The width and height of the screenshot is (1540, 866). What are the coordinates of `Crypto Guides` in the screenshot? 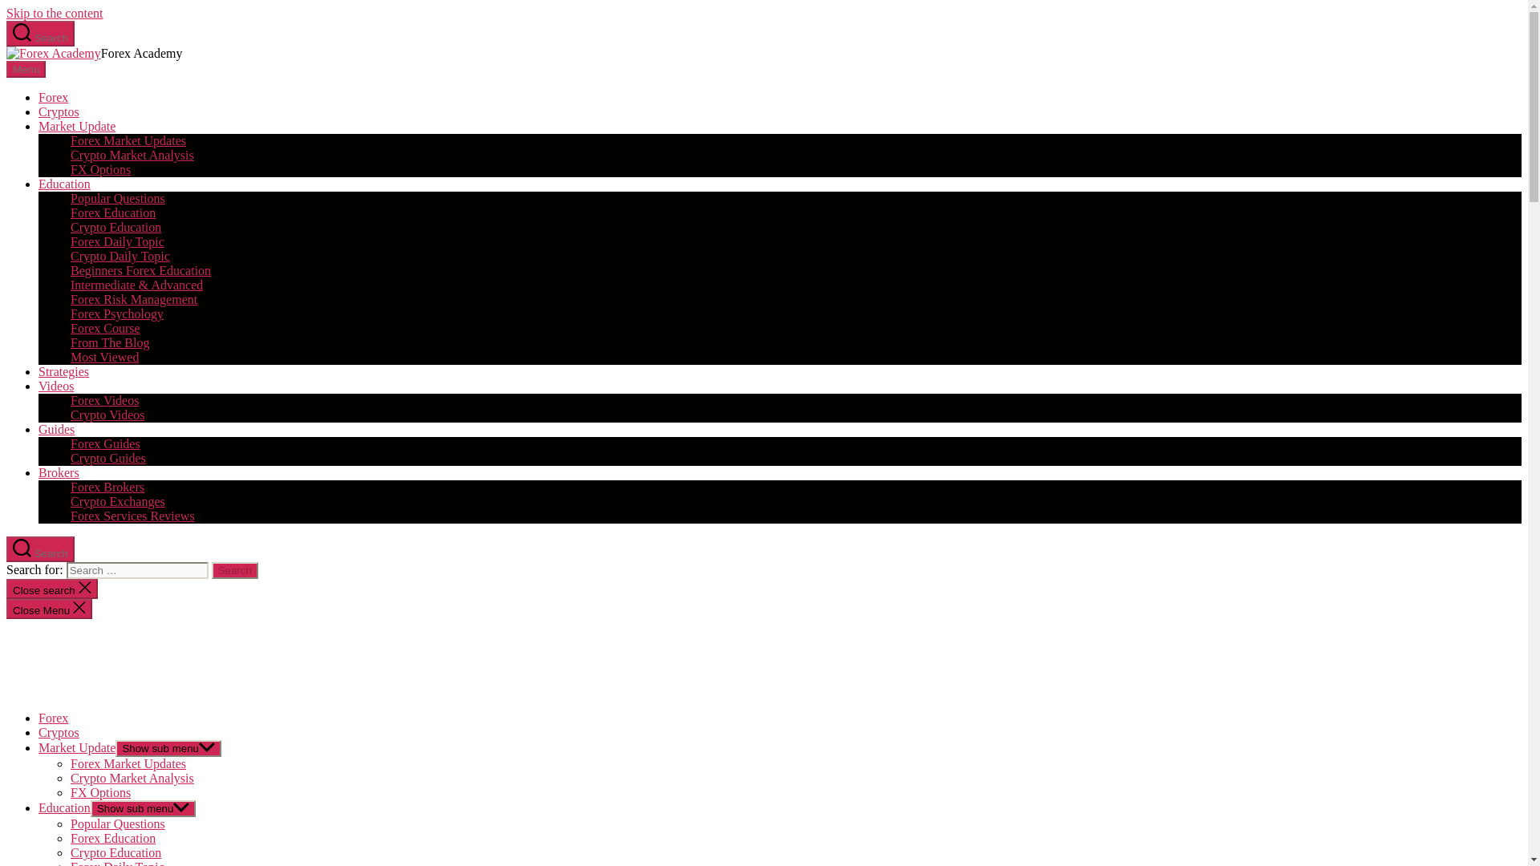 It's located at (108, 457).